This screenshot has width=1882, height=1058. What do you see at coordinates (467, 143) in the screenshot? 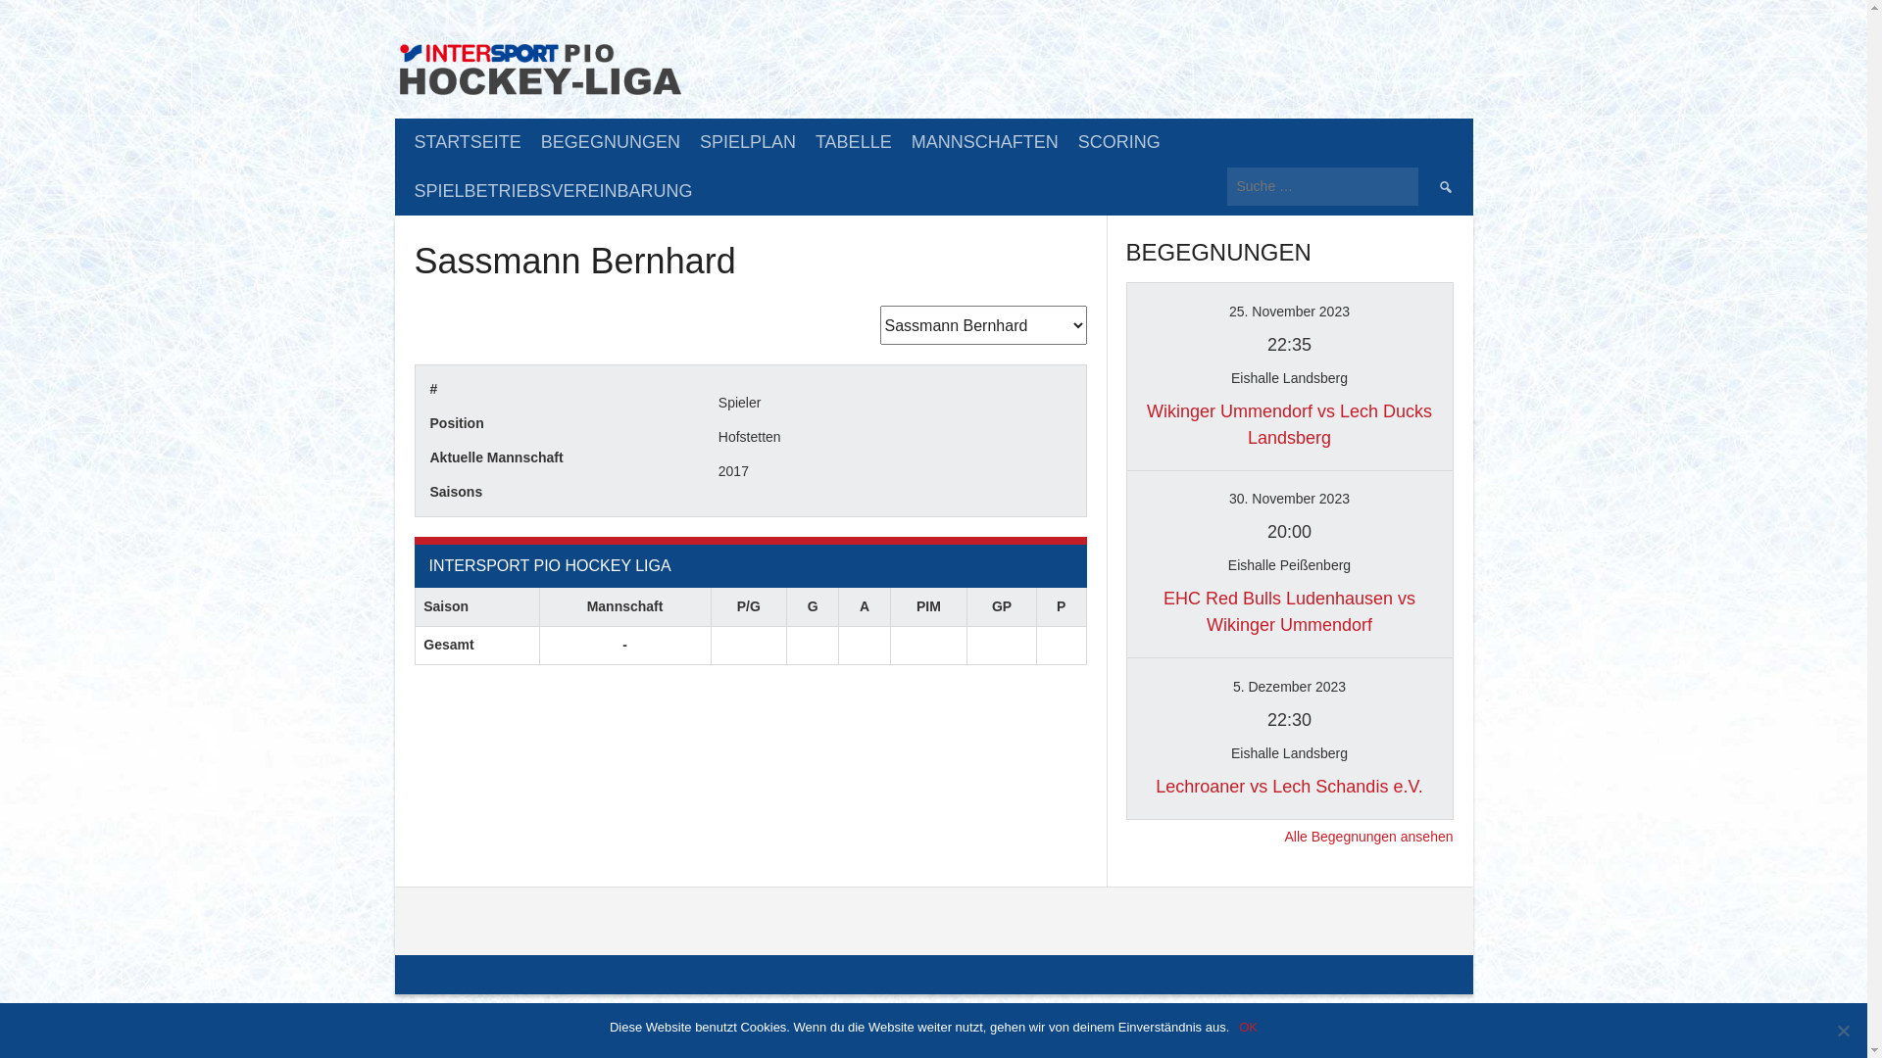
I see `STARTSEITE` at bounding box center [467, 143].